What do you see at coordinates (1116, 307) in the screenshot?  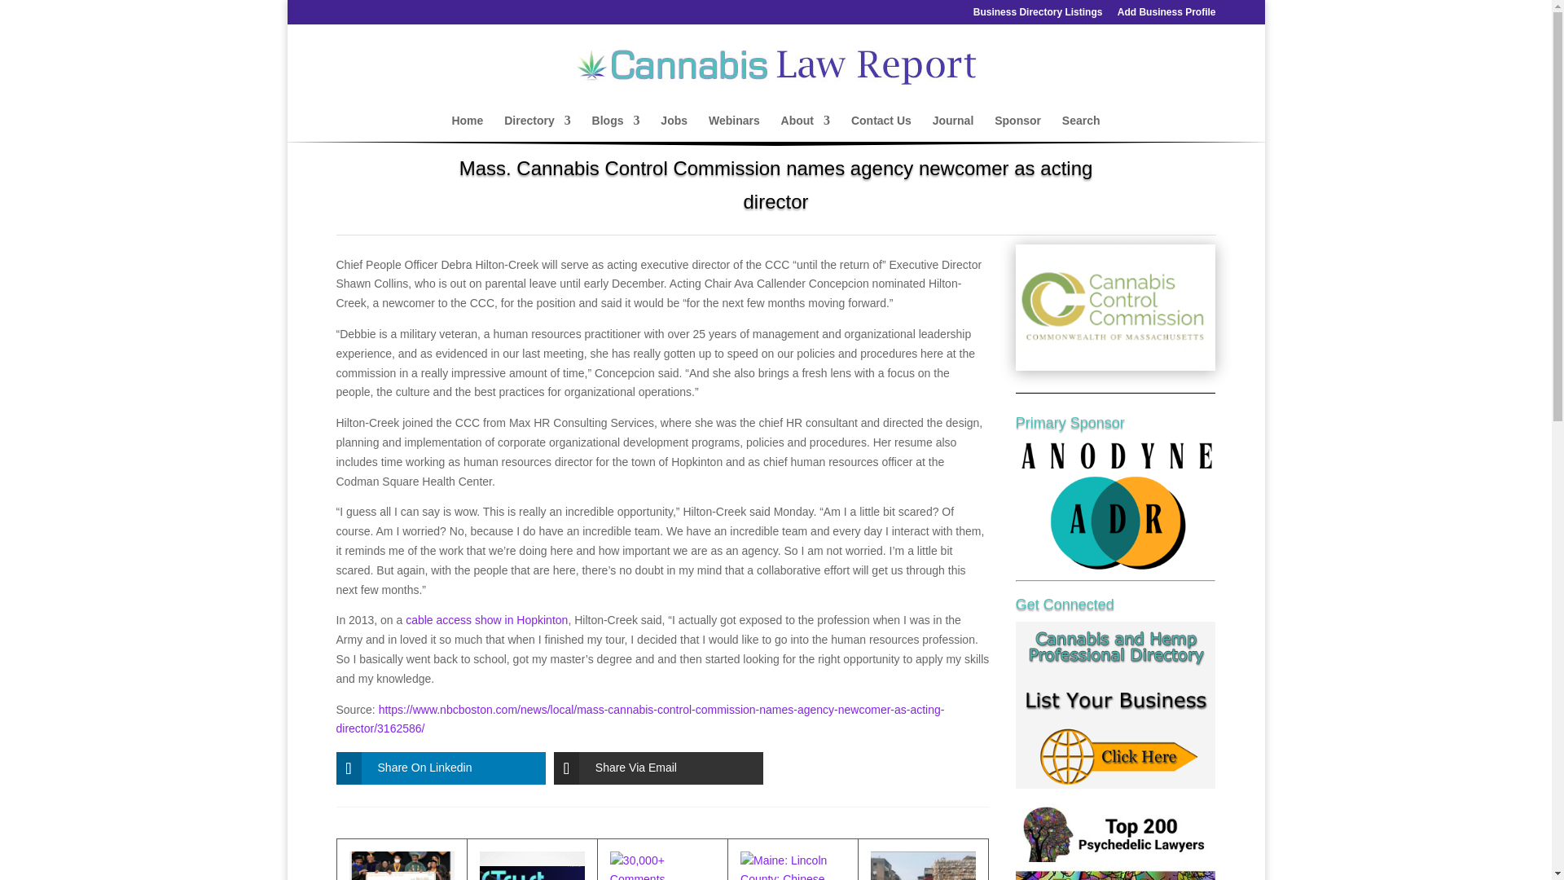 I see `Screenshot 2023-10-18 at 4.18.35 pm` at bounding box center [1116, 307].